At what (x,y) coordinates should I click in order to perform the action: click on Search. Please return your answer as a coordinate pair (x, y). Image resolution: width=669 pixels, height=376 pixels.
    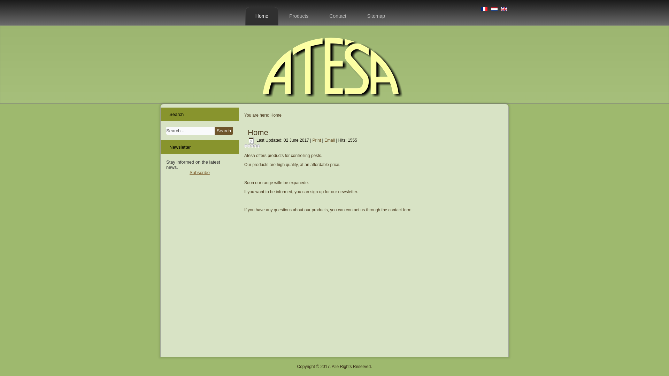
    Looking at the image, I should click on (224, 131).